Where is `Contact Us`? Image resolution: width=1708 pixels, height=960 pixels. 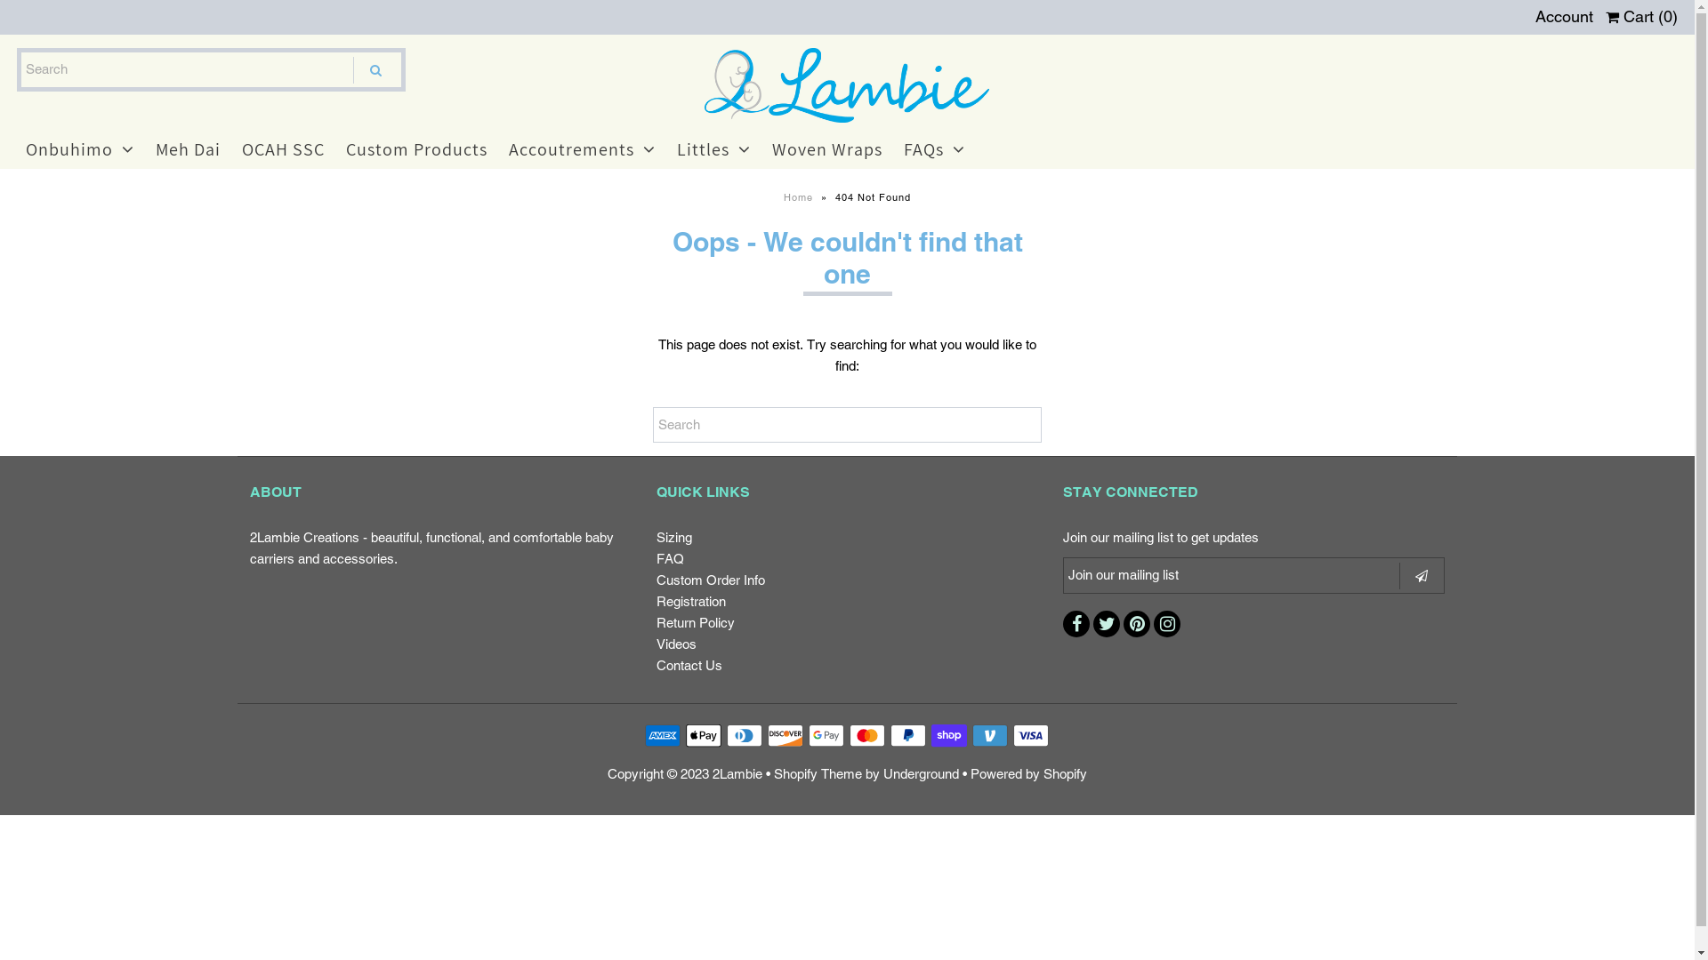
Contact Us is located at coordinates (689, 665).